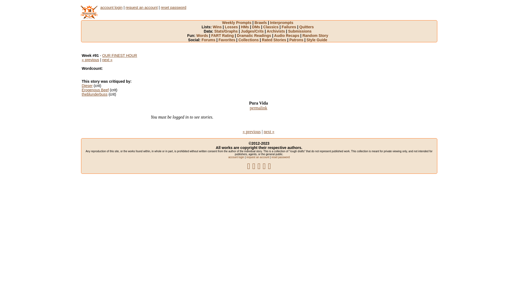 The image size is (517, 291). What do you see at coordinates (233, 27) in the screenshot?
I see `Losses` at bounding box center [233, 27].